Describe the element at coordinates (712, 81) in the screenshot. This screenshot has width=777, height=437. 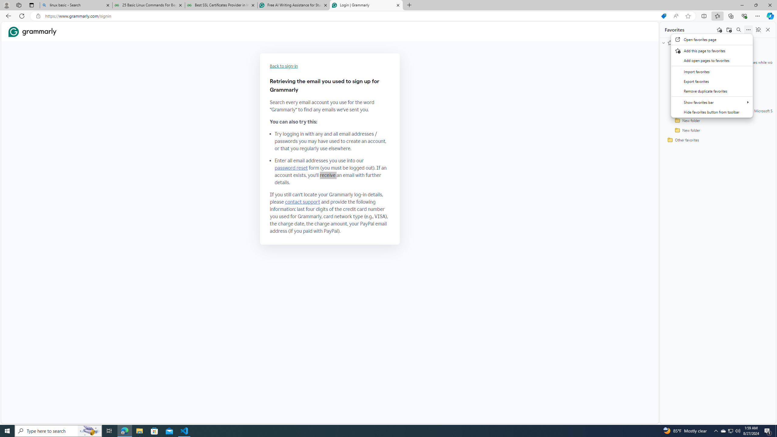
I see `Export favorites` at that location.